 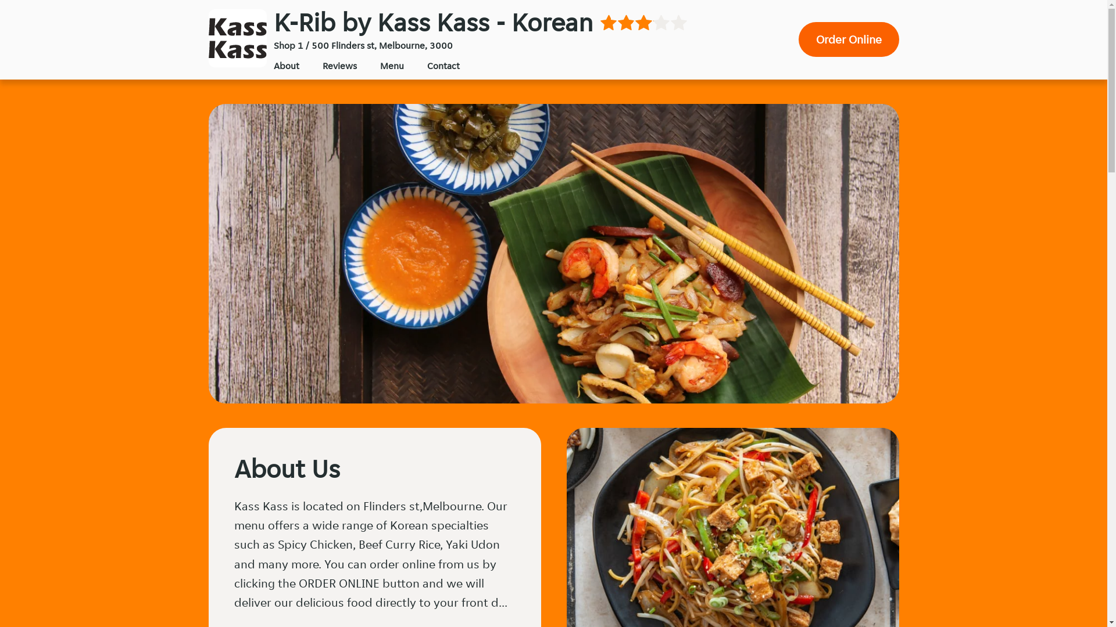 What do you see at coordinates (392, 66) in the screenshot?
I see `Menu` at bounding box center [392, 66].